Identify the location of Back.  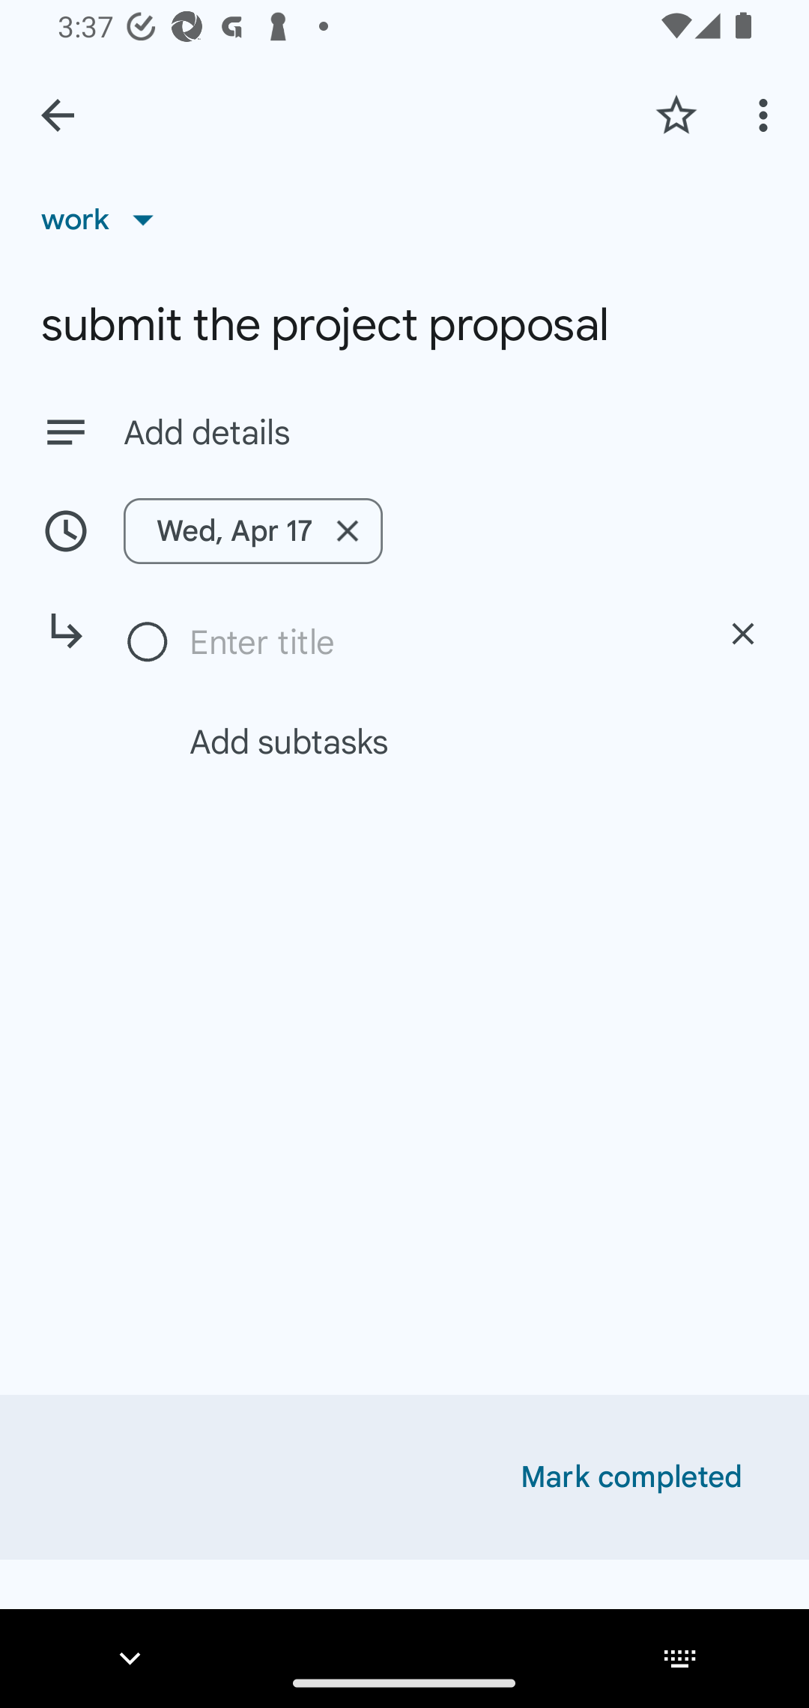
(58, 115).